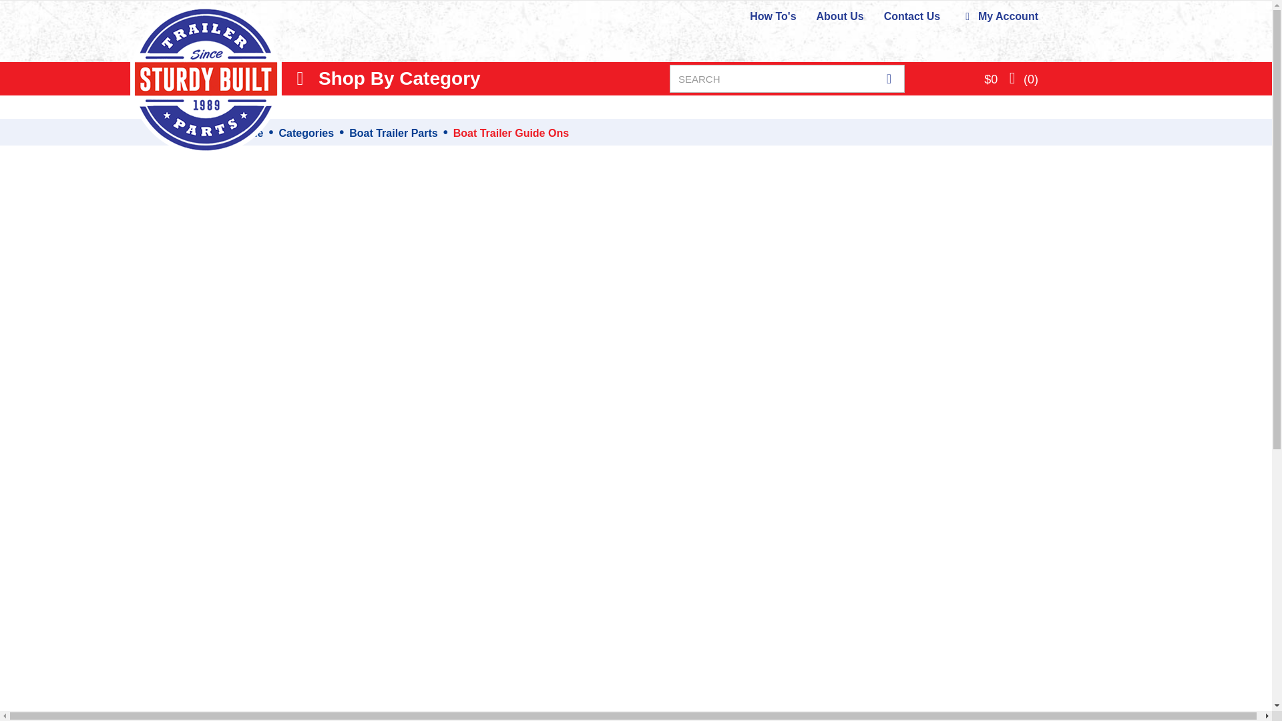 The image size is (1282, 721). I want to click on Boat Trailer Guide Ons, so click(511, 134).